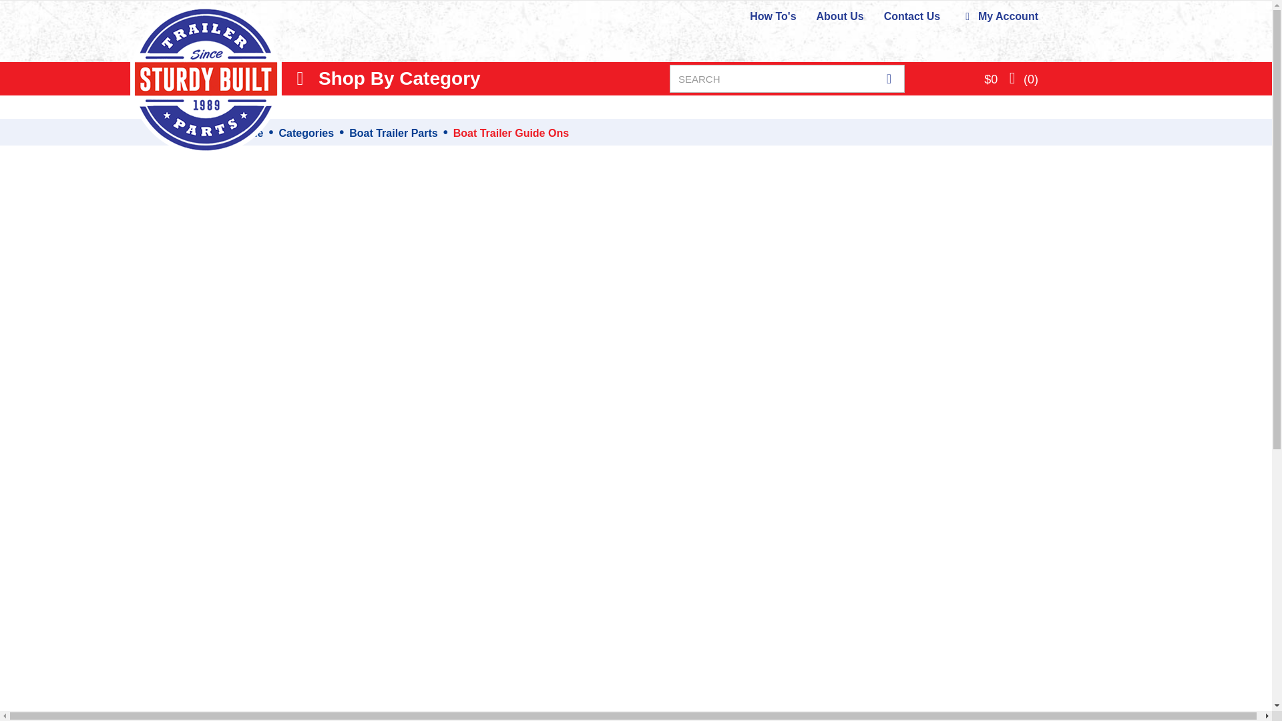 The image size is (1282, 721). I want to click on Boat Trailer Guide Ons, so click(511, 134).